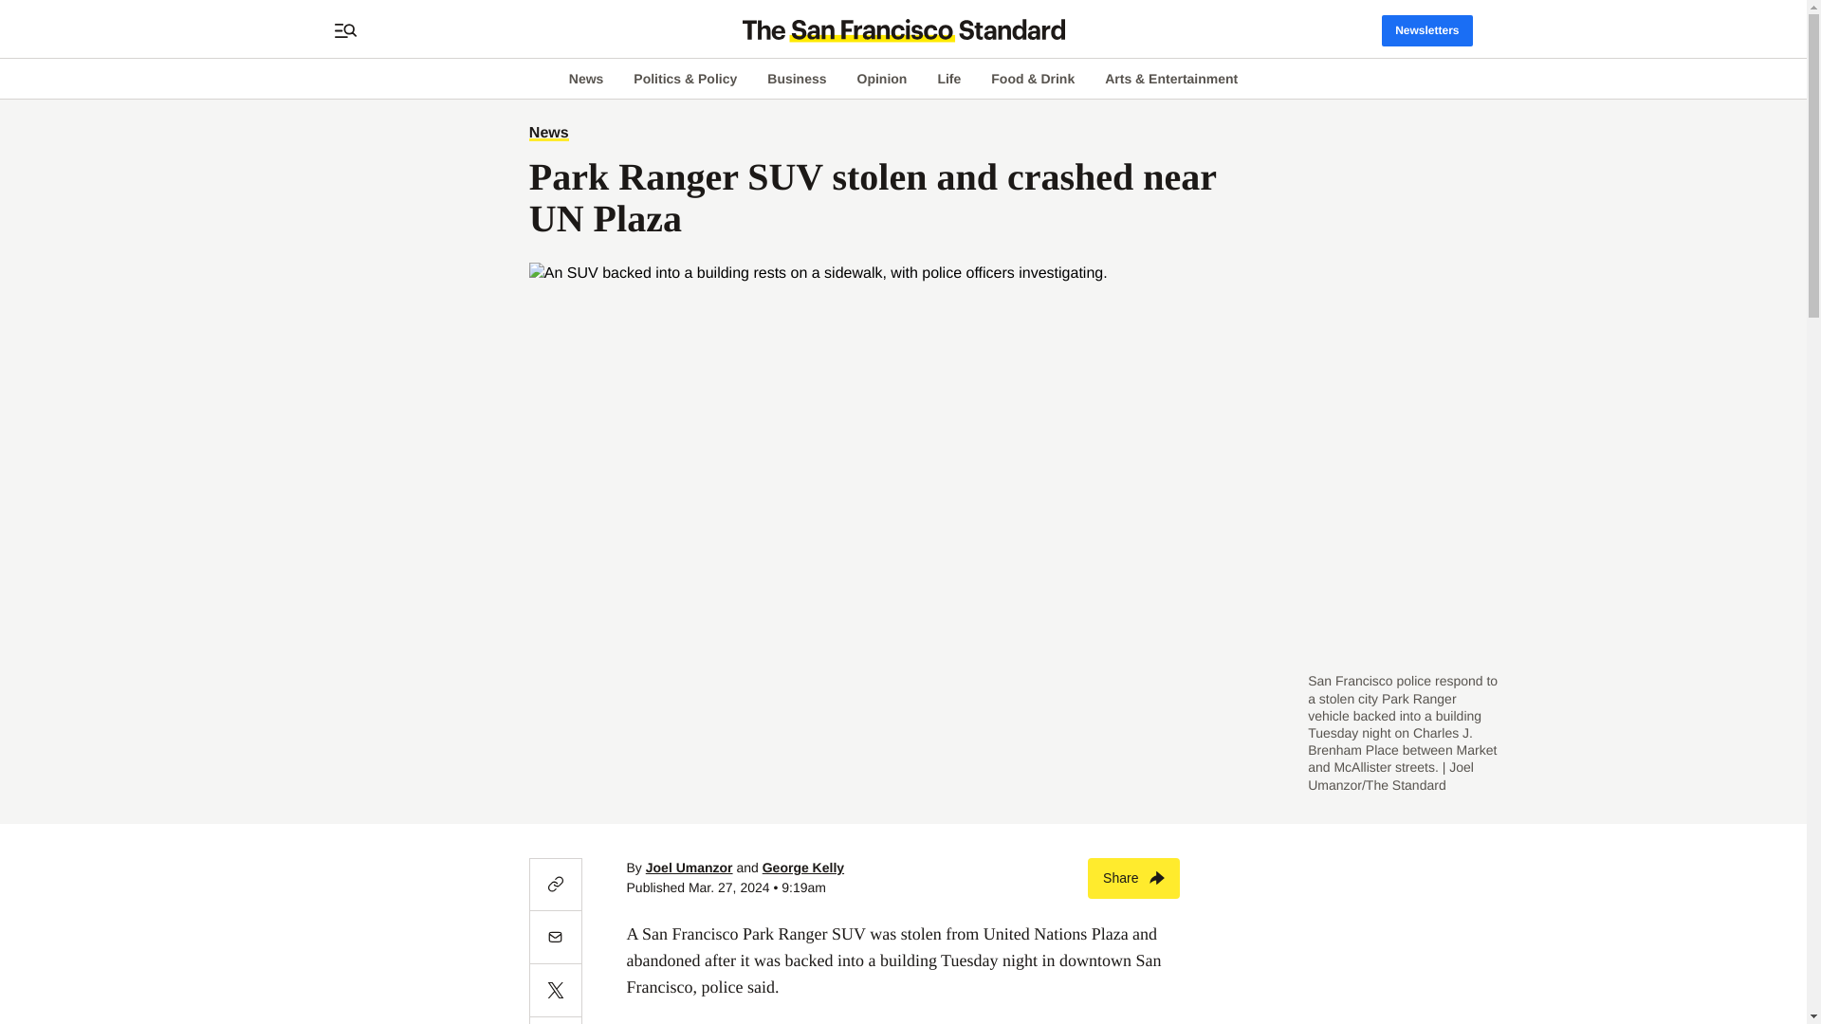 This screenshot has height=1024, width=1821. I want to click on Life, so click(948, 78).